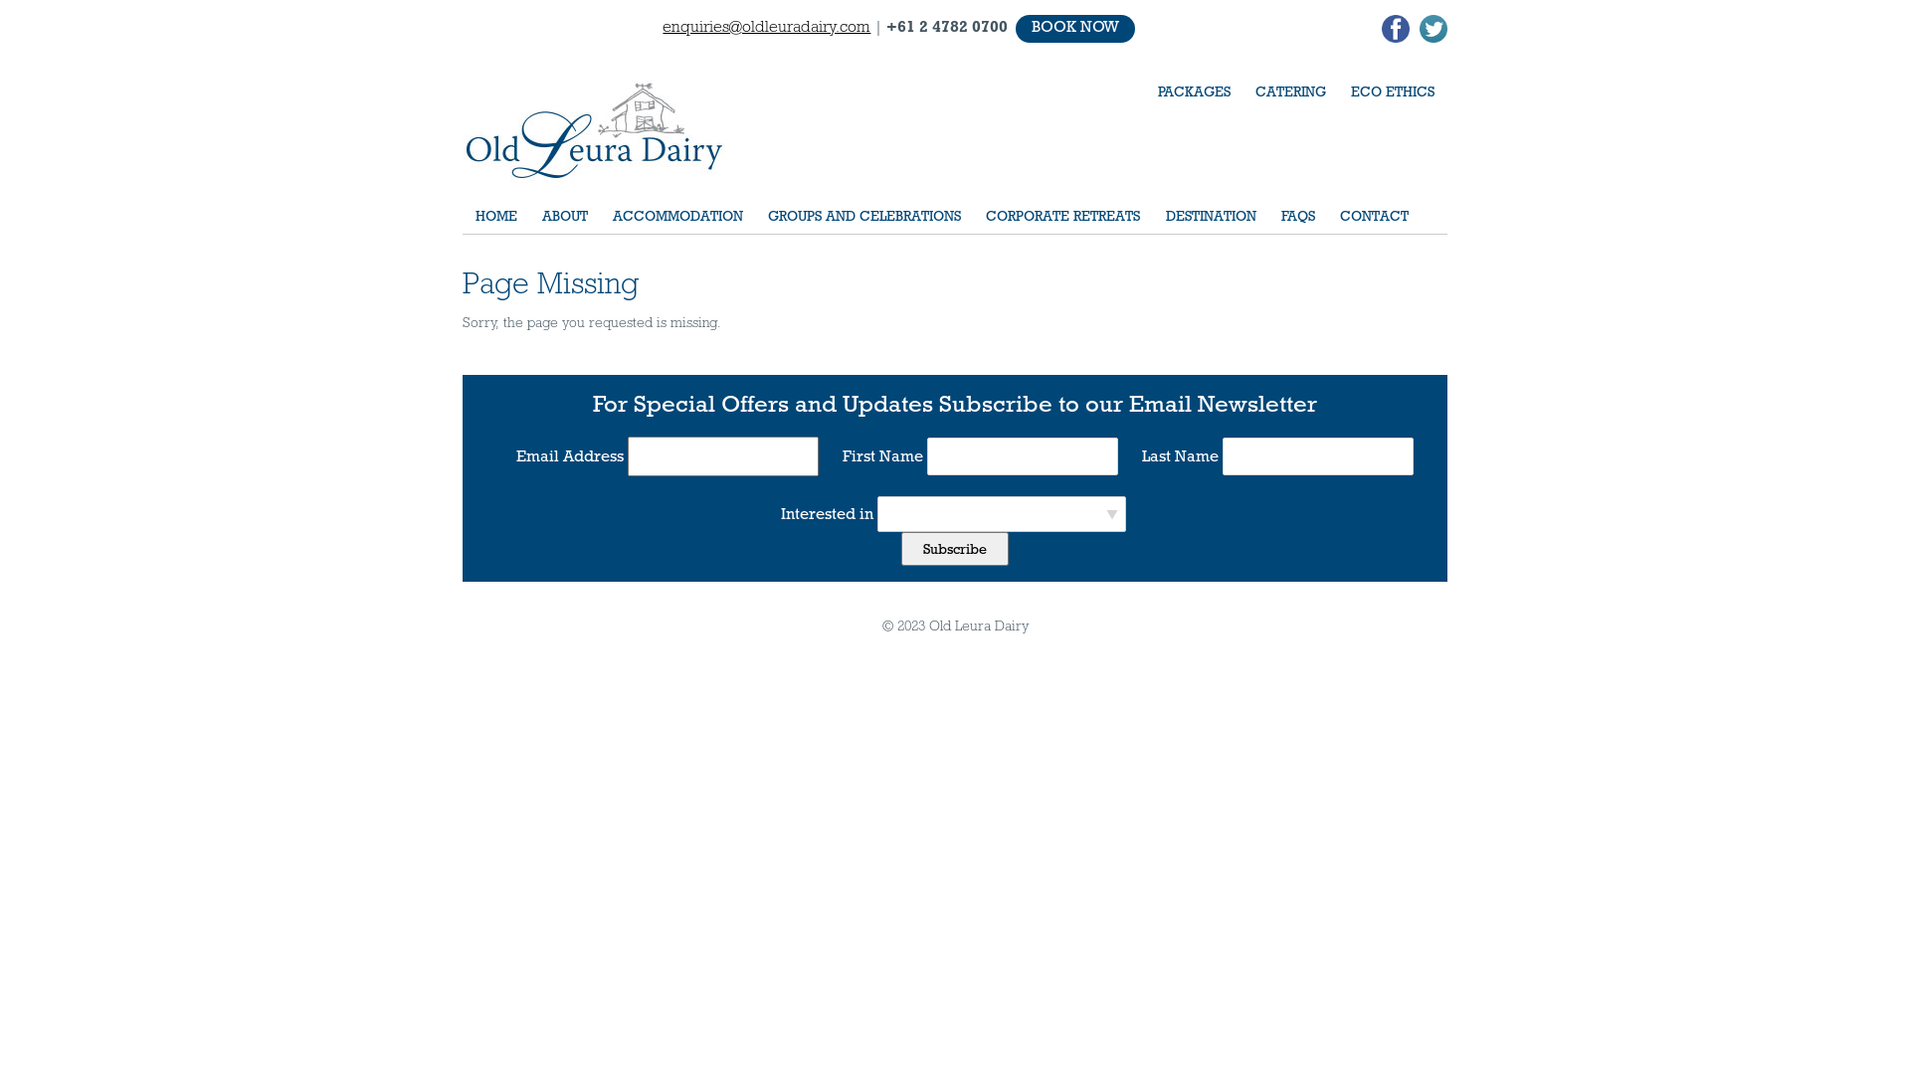 The height and width of the screenshot is (1074, 1910). I want to click on Subscribe, so click(955, 549).